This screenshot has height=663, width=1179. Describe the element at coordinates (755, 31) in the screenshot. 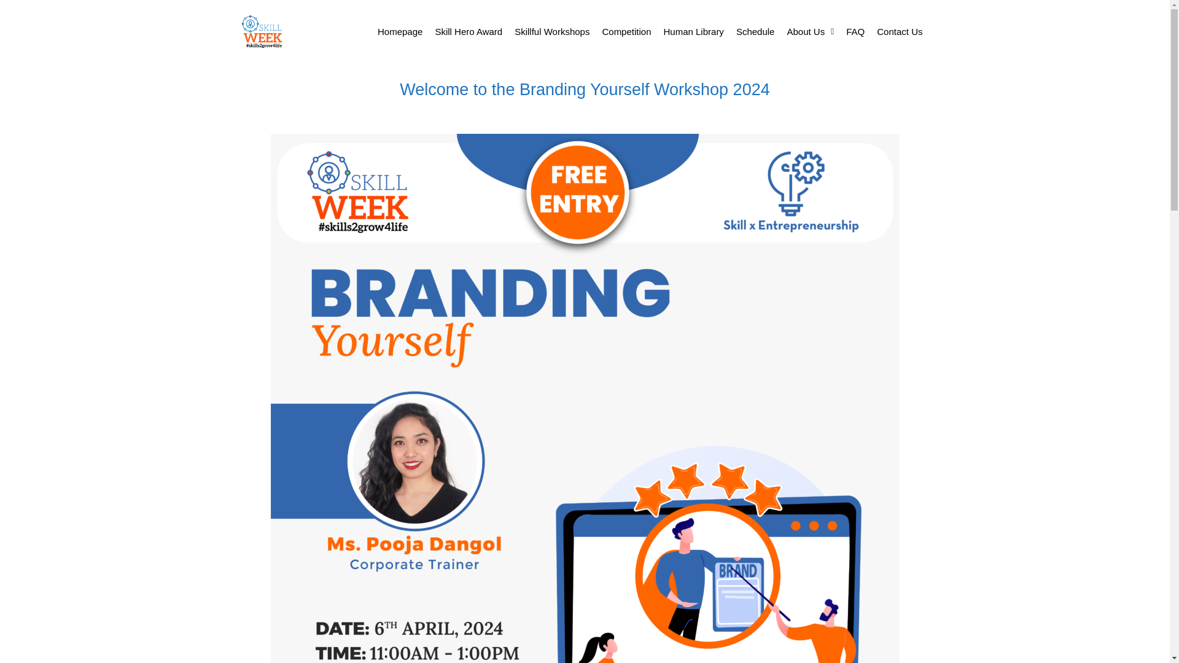

I see `Schedule` at that location.